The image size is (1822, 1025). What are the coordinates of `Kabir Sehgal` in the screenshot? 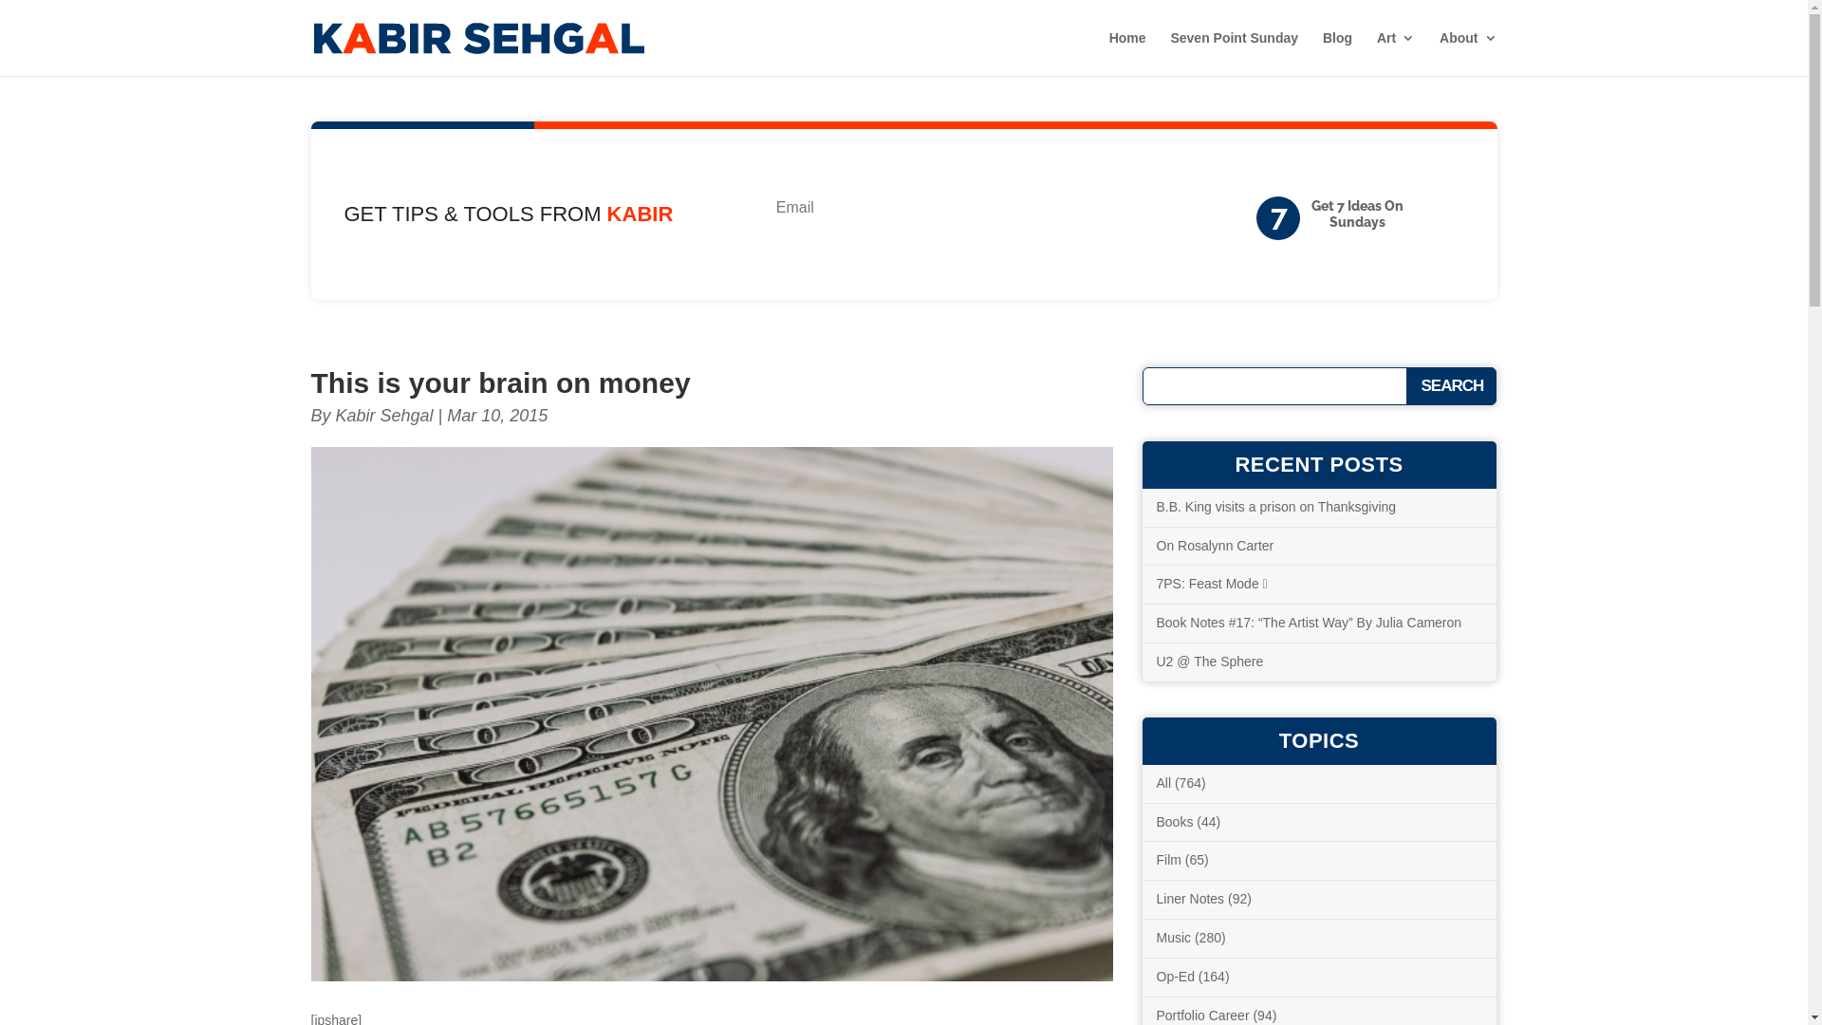 It's located at (385, 416).